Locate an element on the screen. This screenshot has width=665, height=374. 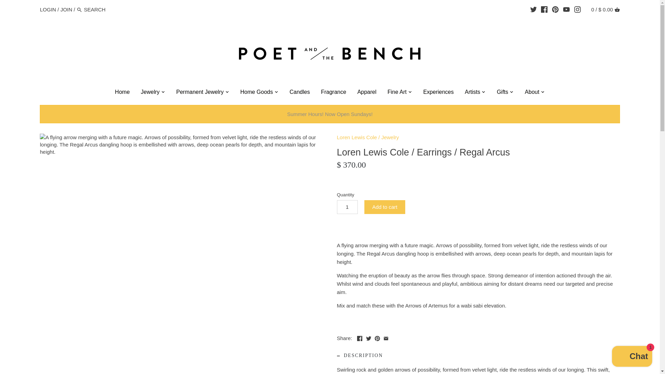
Twitter is located at coordinates (369, 338).